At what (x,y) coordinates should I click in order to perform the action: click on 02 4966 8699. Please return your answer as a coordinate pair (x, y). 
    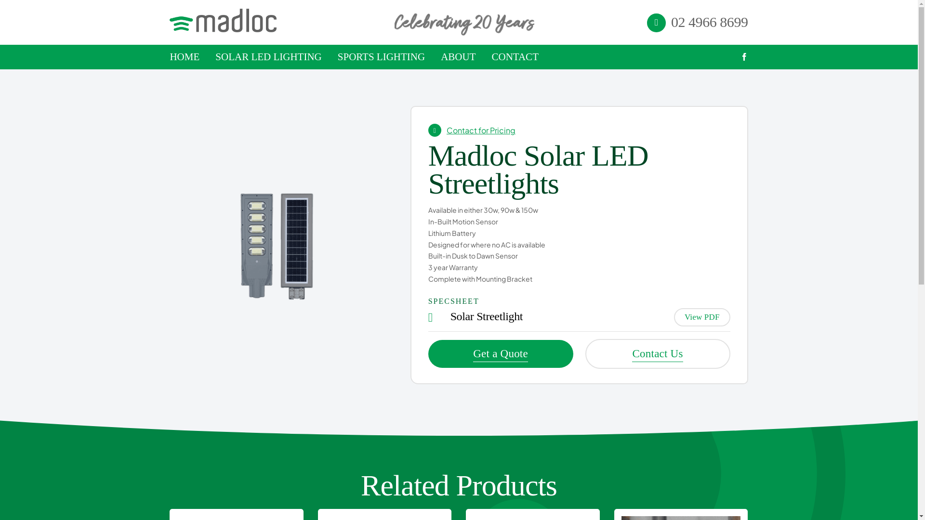
    Looking at the image, I should click on (710, 22).